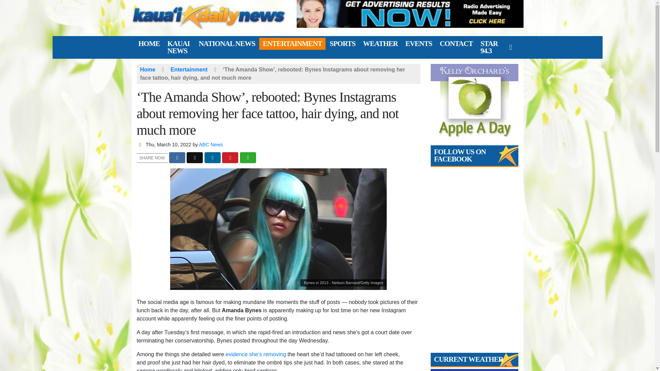  I want to click on Share via E-Mail, so click(248, 158).